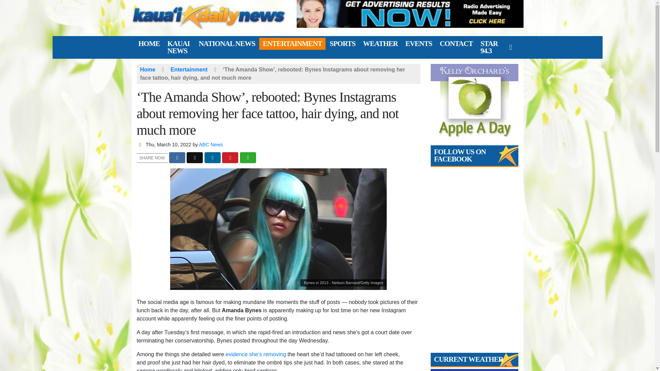  I want to click on Share via E-Mail, so click(248, 158).